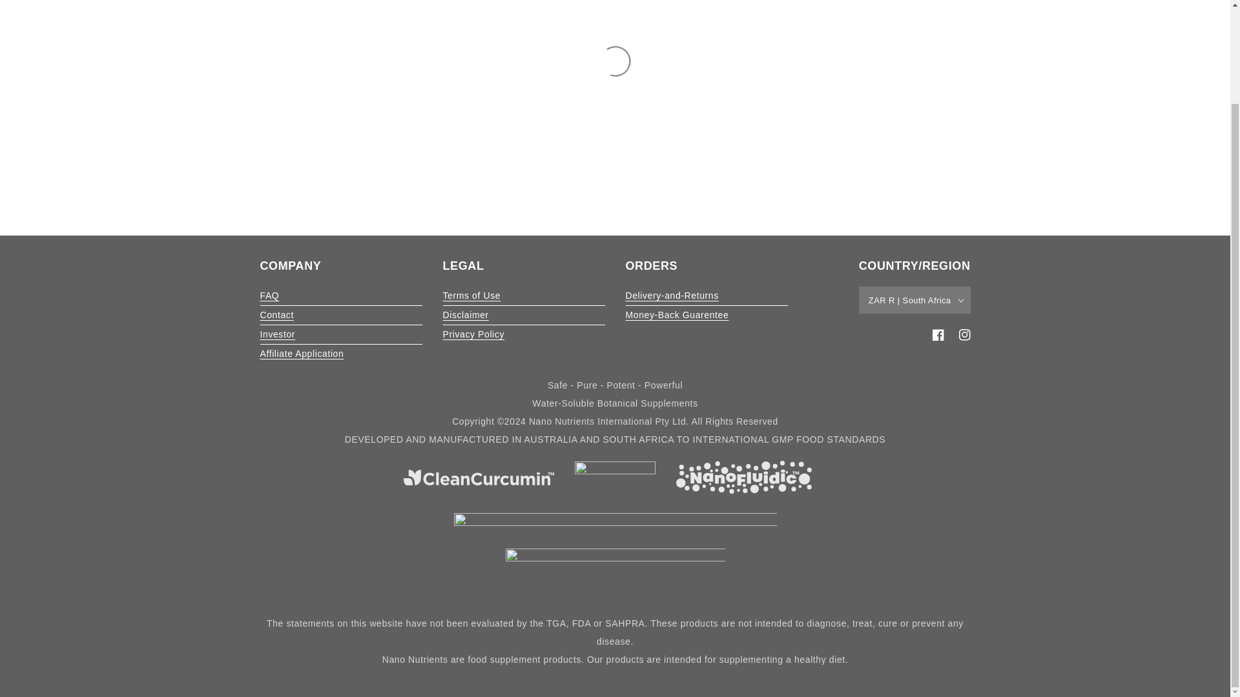  I want to click on Instagram, so click(961, 334).